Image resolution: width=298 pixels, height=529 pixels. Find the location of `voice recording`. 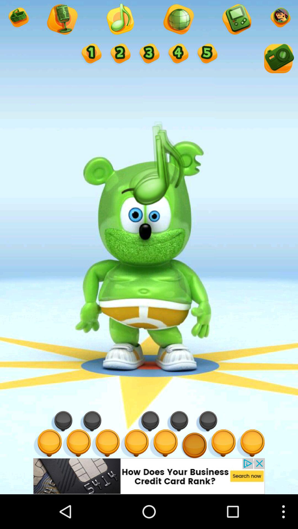

voice recording is located at coordinates (62, 20).